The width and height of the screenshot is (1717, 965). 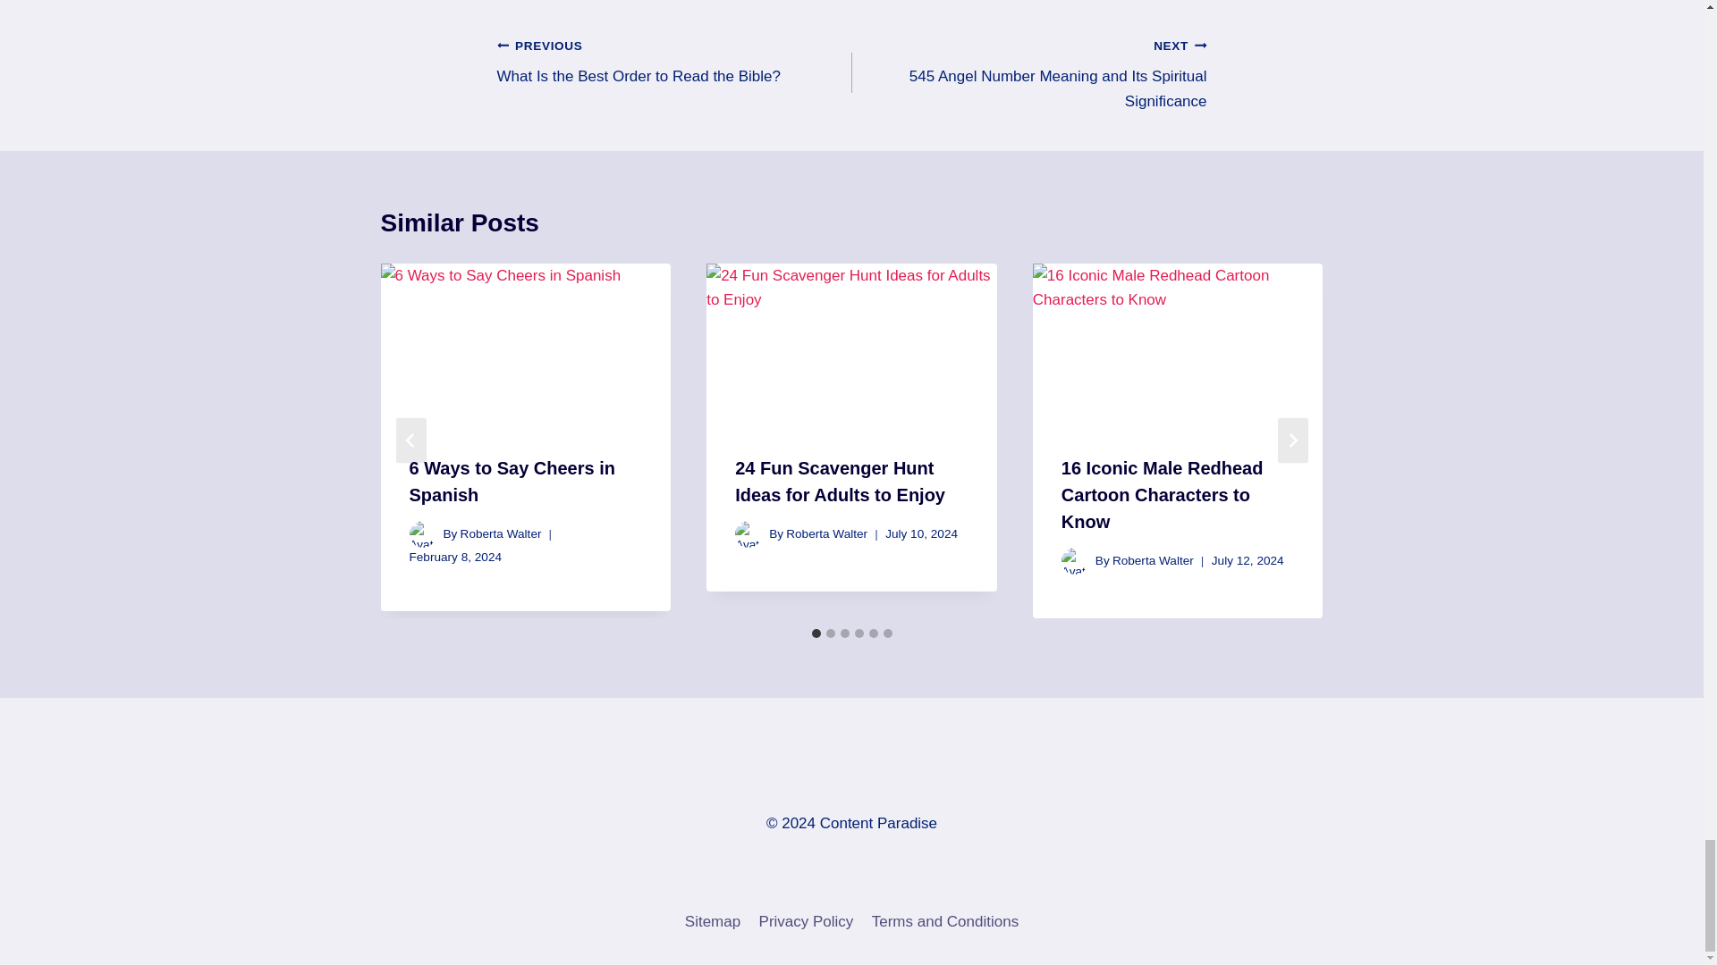 What do you see at coordinates (512, 481) in the screenshot?
I see `24 Fun Scavenger Hunt Ideas for Adults to Enjoy` at bounding box center [512, 481].